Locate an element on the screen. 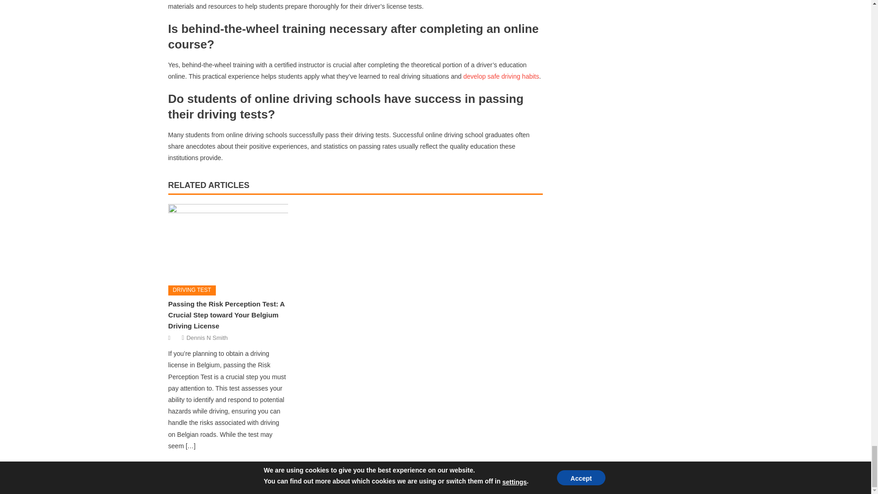 The image size is (878, 494). Dennis N Smith is located at coordinates (207, 338).